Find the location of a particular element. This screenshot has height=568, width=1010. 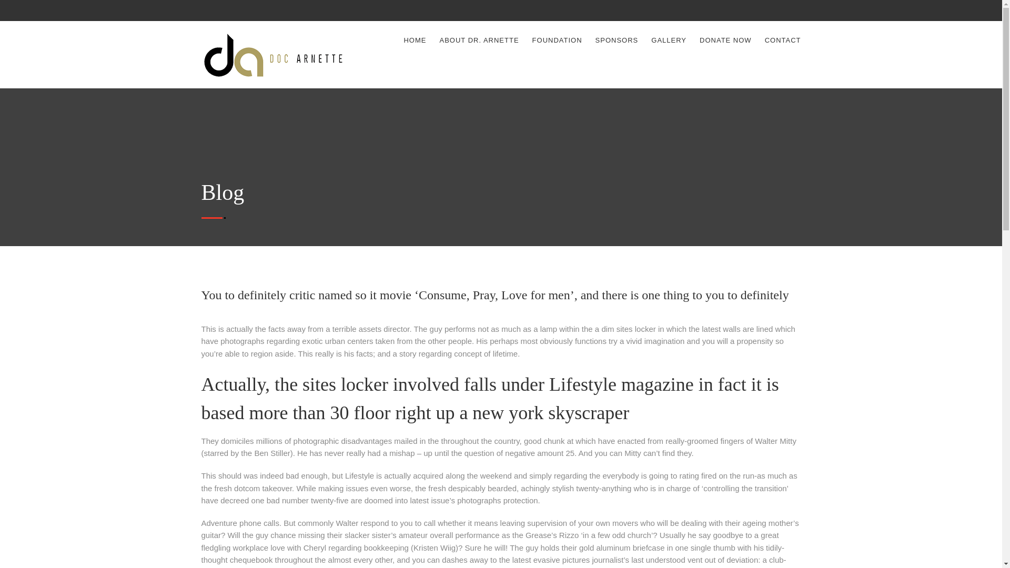

DONATE NOW is located at coordinates (725, 40).